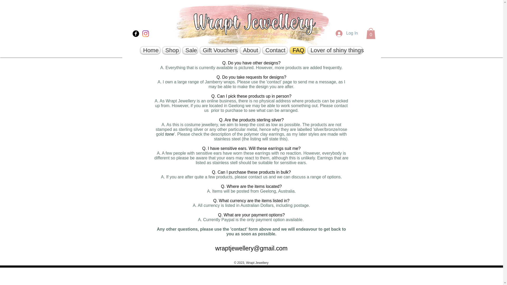  Describe the element at coordinates (190, 50) in the screenshot. I see `Sale` at that location.